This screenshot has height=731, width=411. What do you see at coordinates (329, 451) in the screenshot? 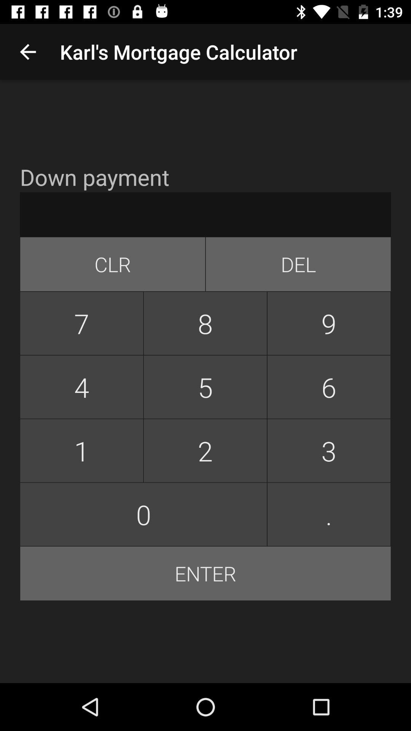
I see `tap button to the right of 5` at bounding box center [329, 451].